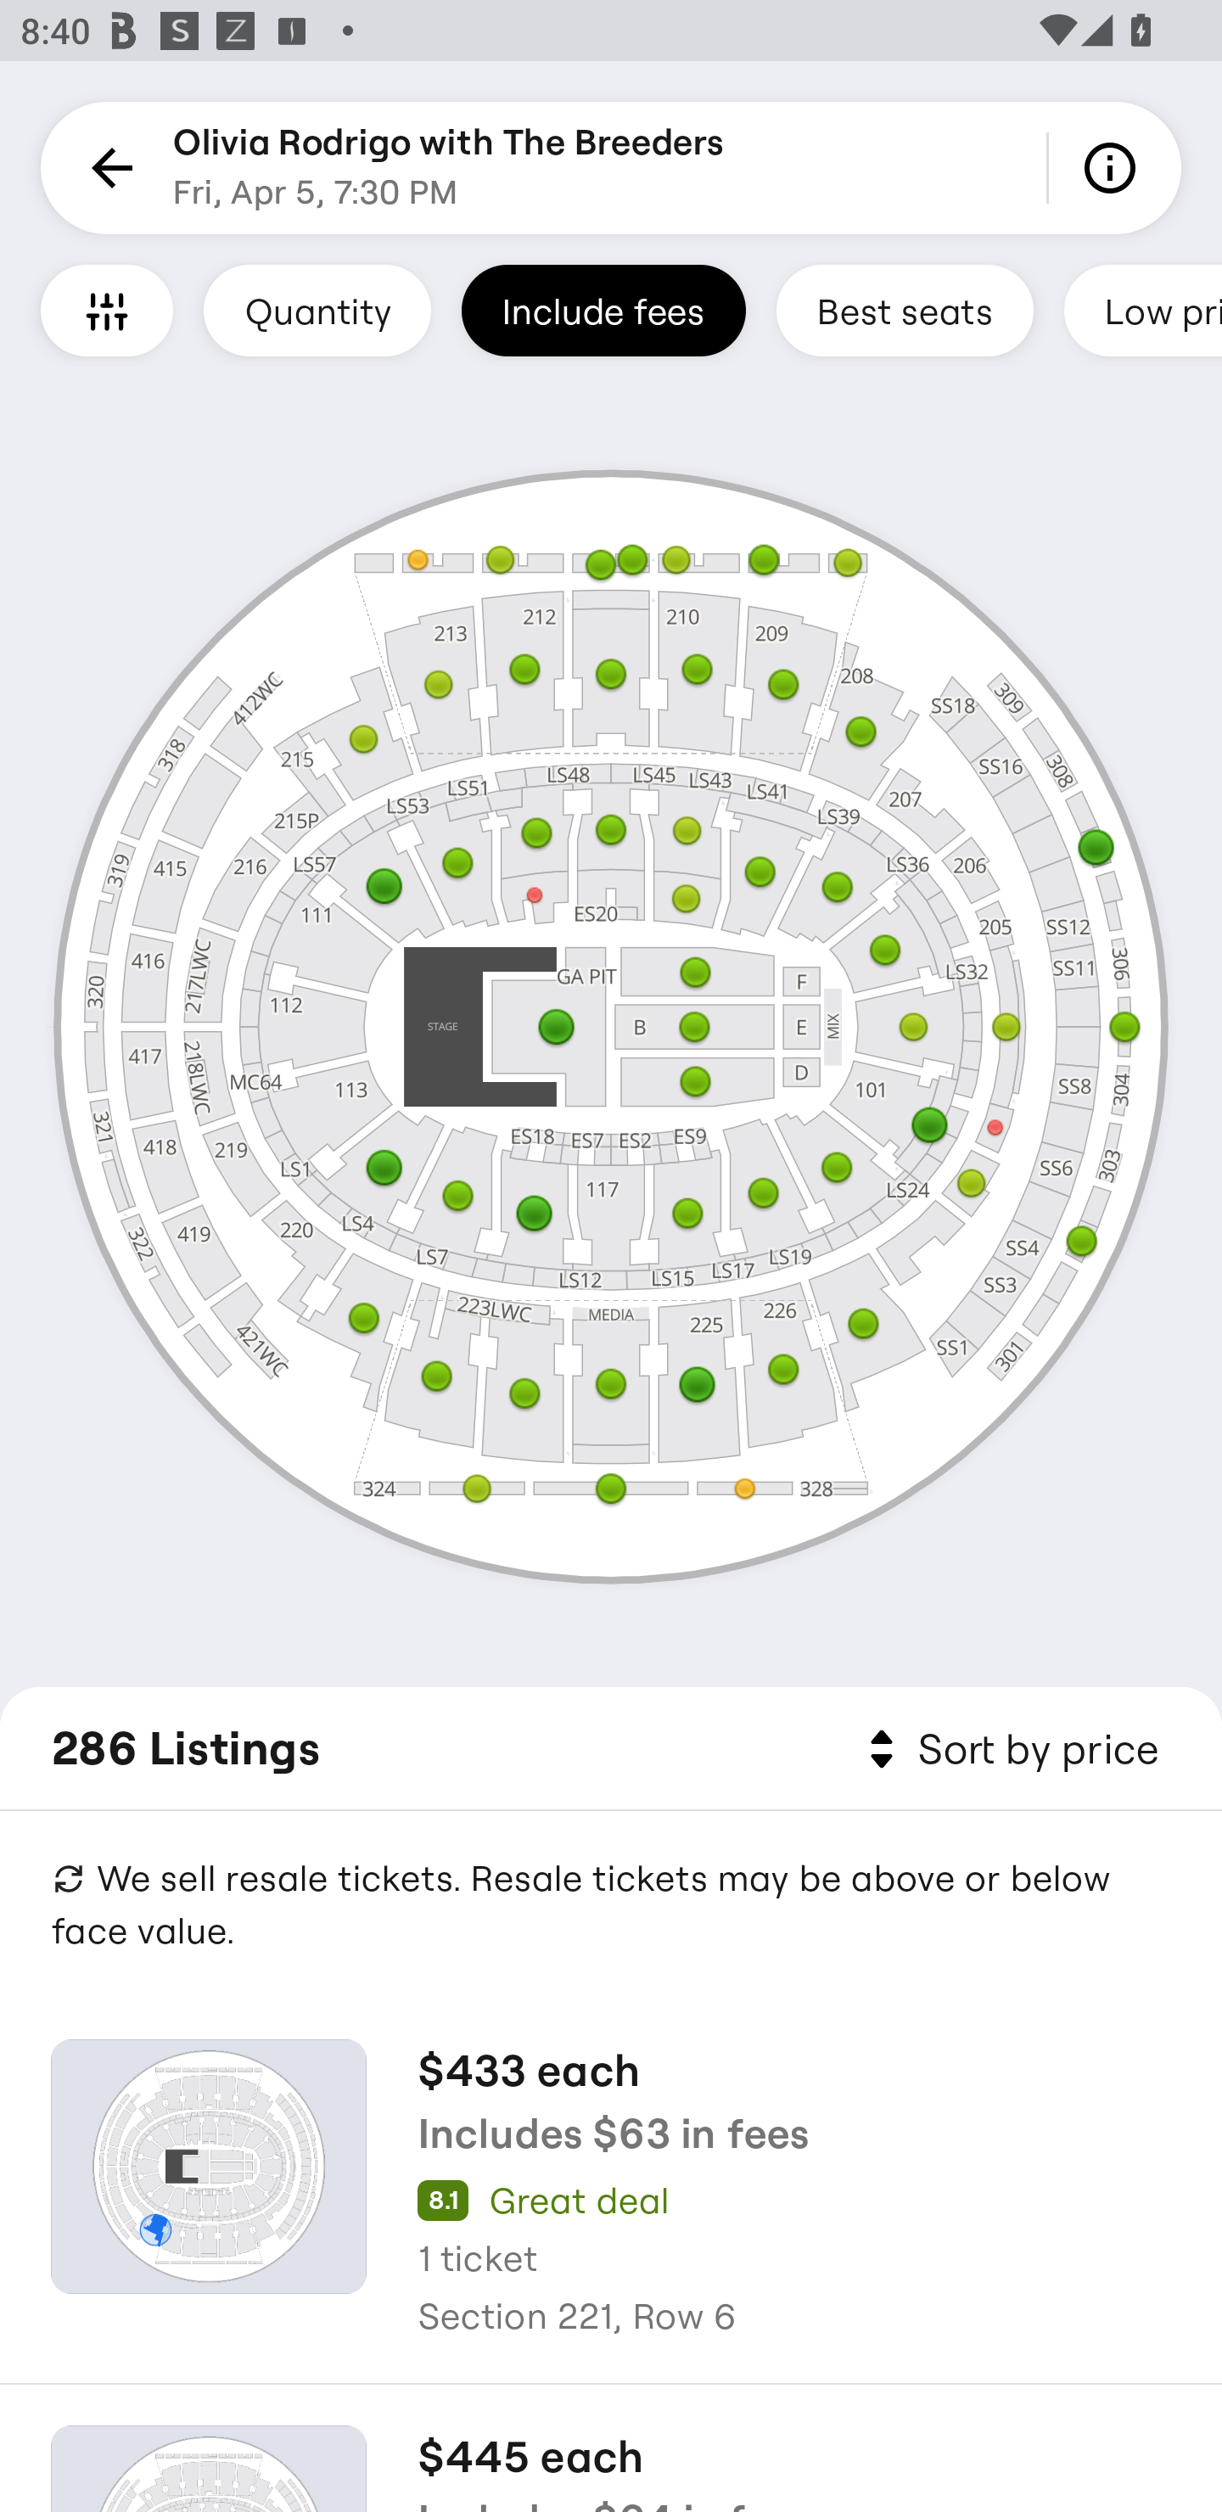 The image size is (1222, 2512). I want to click on Include fees, so click(603, 310).